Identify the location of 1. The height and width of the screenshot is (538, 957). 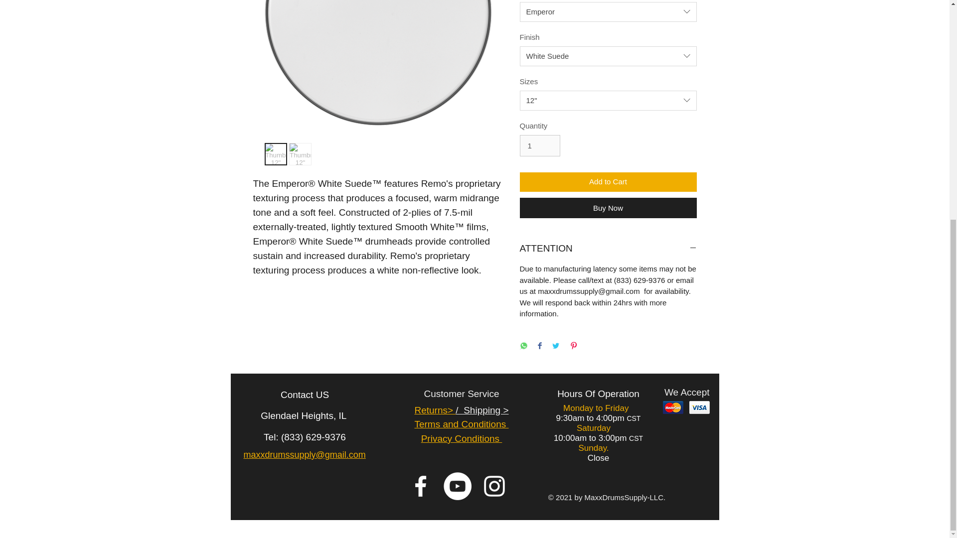
(539, 146).